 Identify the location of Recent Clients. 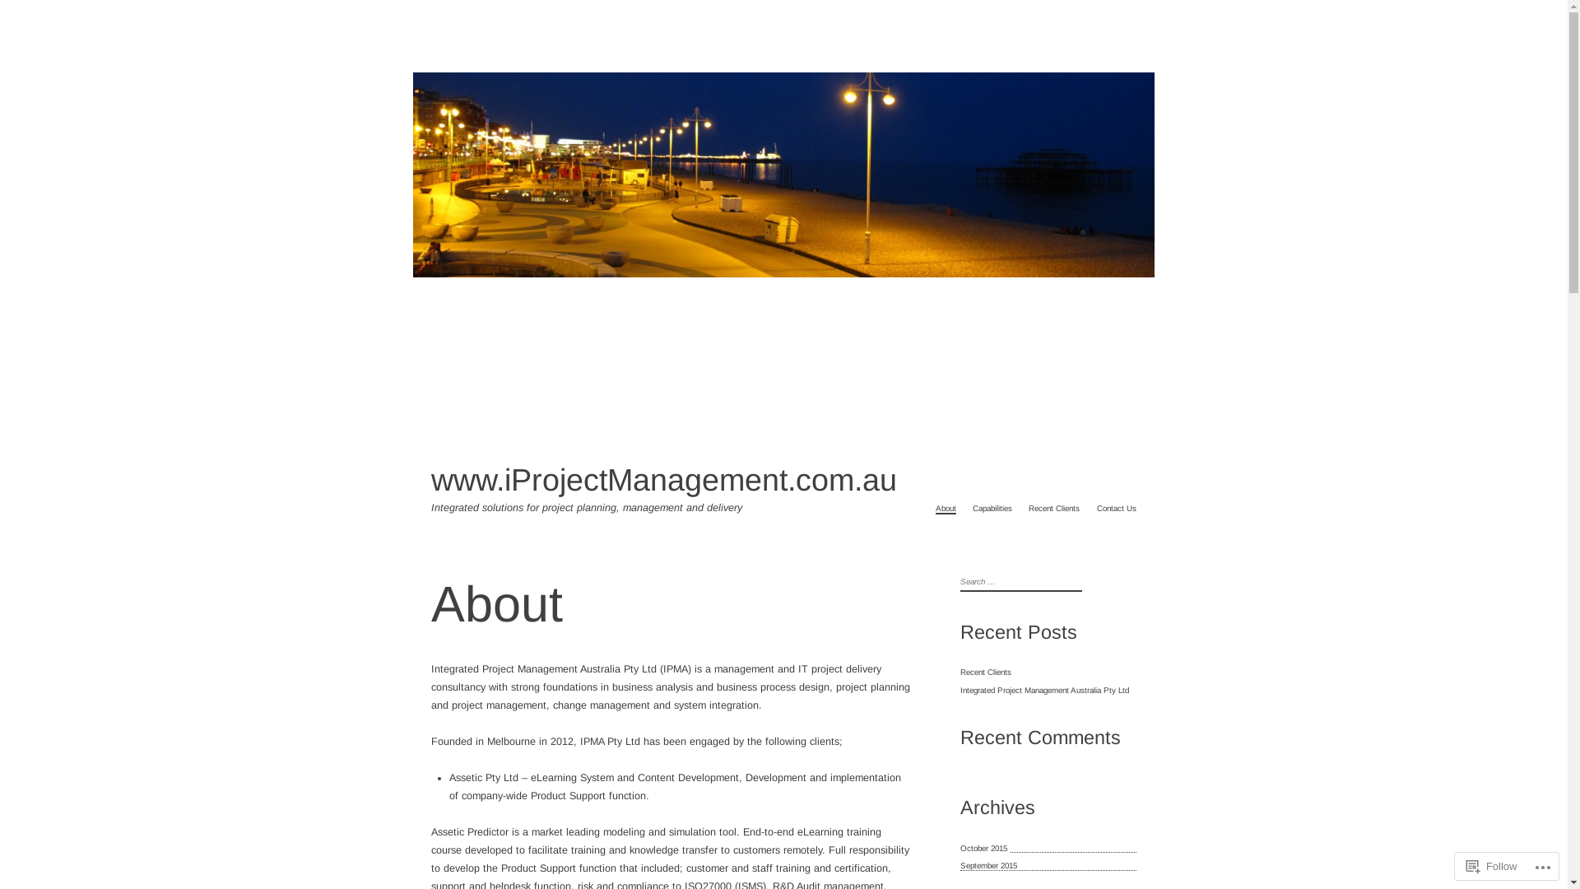
(1054, 509).